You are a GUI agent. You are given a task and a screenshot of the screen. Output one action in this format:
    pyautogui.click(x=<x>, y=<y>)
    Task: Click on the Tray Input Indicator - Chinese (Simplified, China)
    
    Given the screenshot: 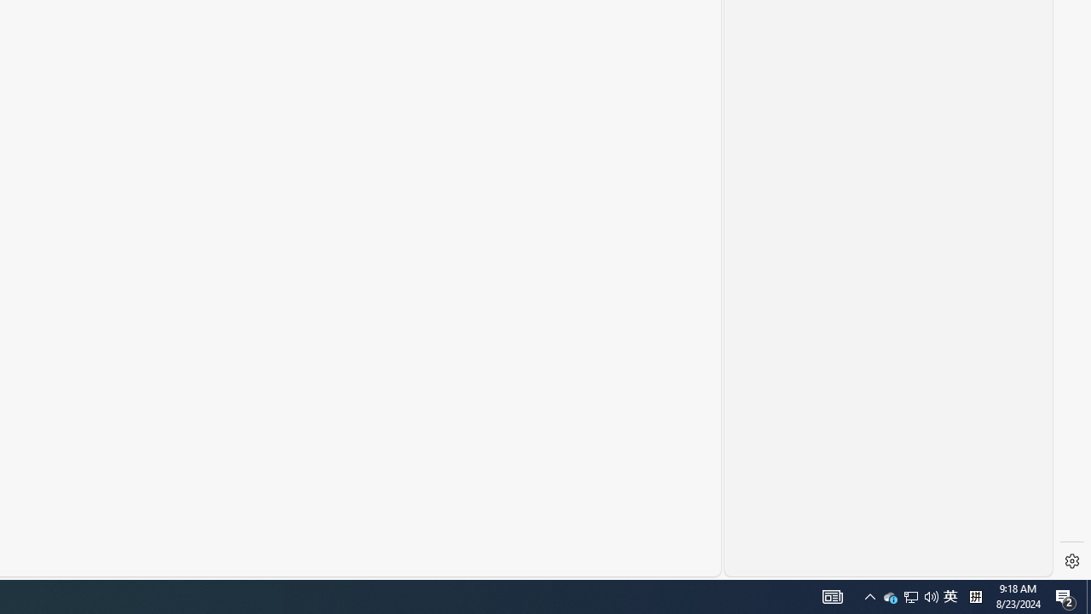 What is the action you would take?
    pyautogui.click(x=975, y=597)
    